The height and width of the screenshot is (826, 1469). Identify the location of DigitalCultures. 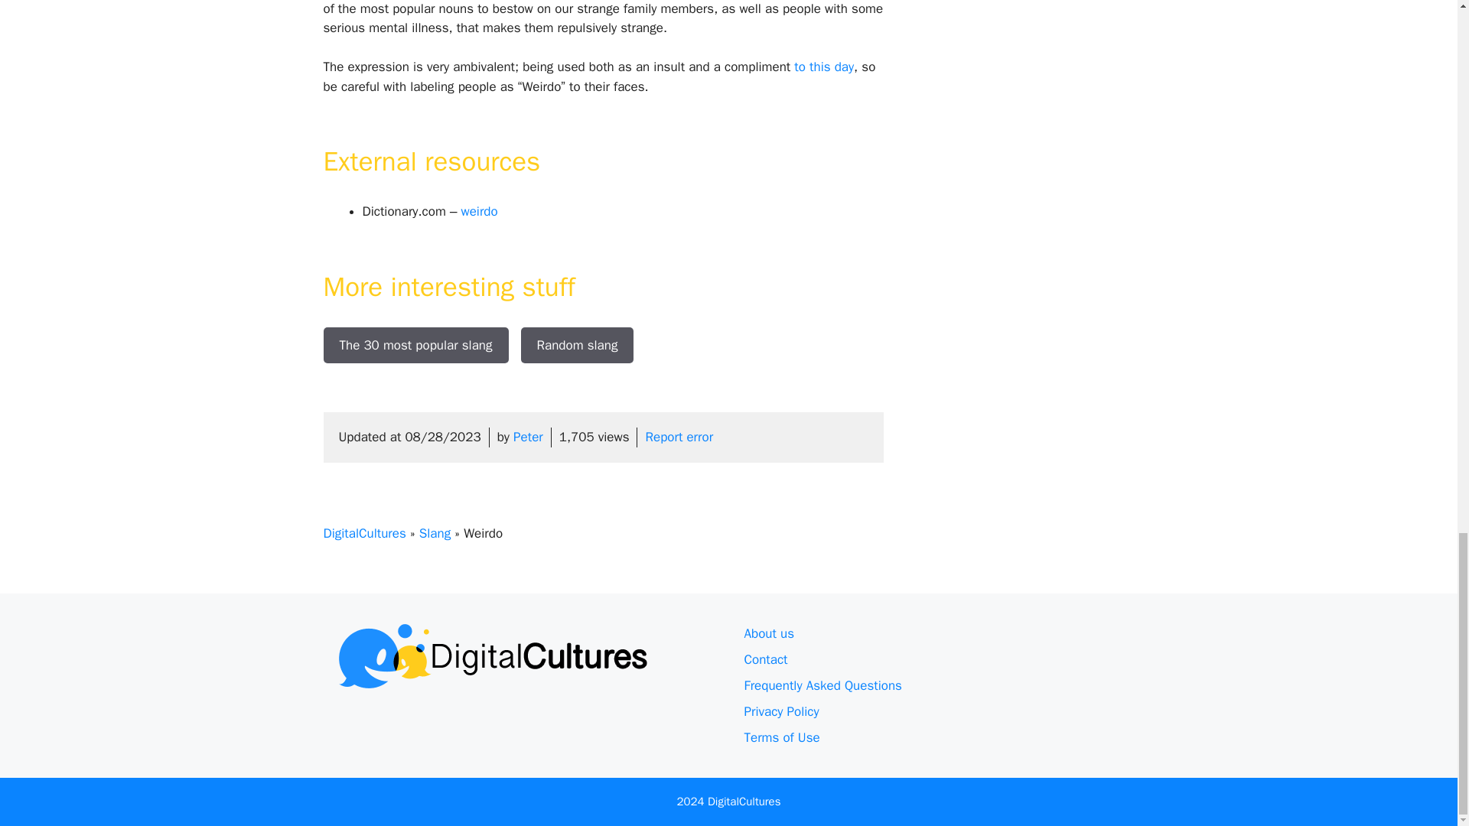
(364, 533).